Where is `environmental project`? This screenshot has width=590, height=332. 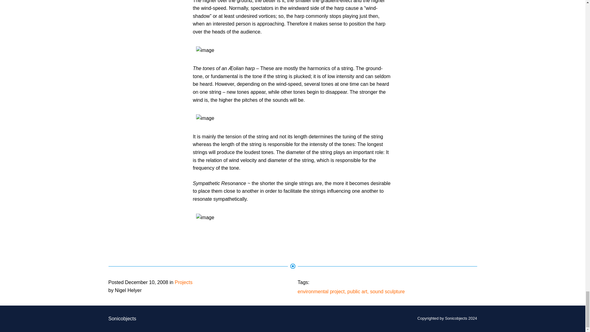
environmental project is located at coordinates (321, 291).